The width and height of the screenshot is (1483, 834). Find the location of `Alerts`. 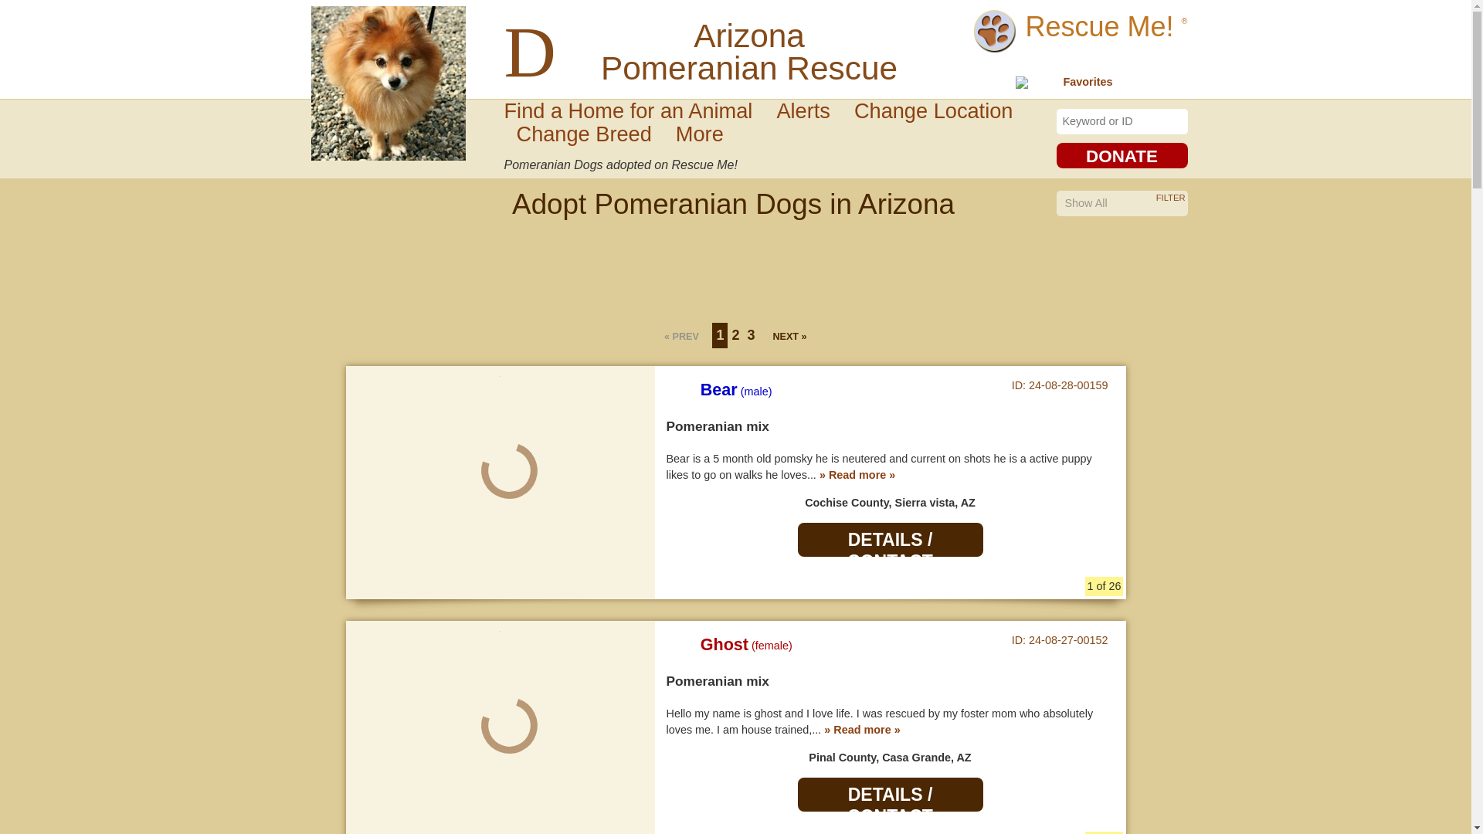

Alerts is located at coordinates (809, 110).